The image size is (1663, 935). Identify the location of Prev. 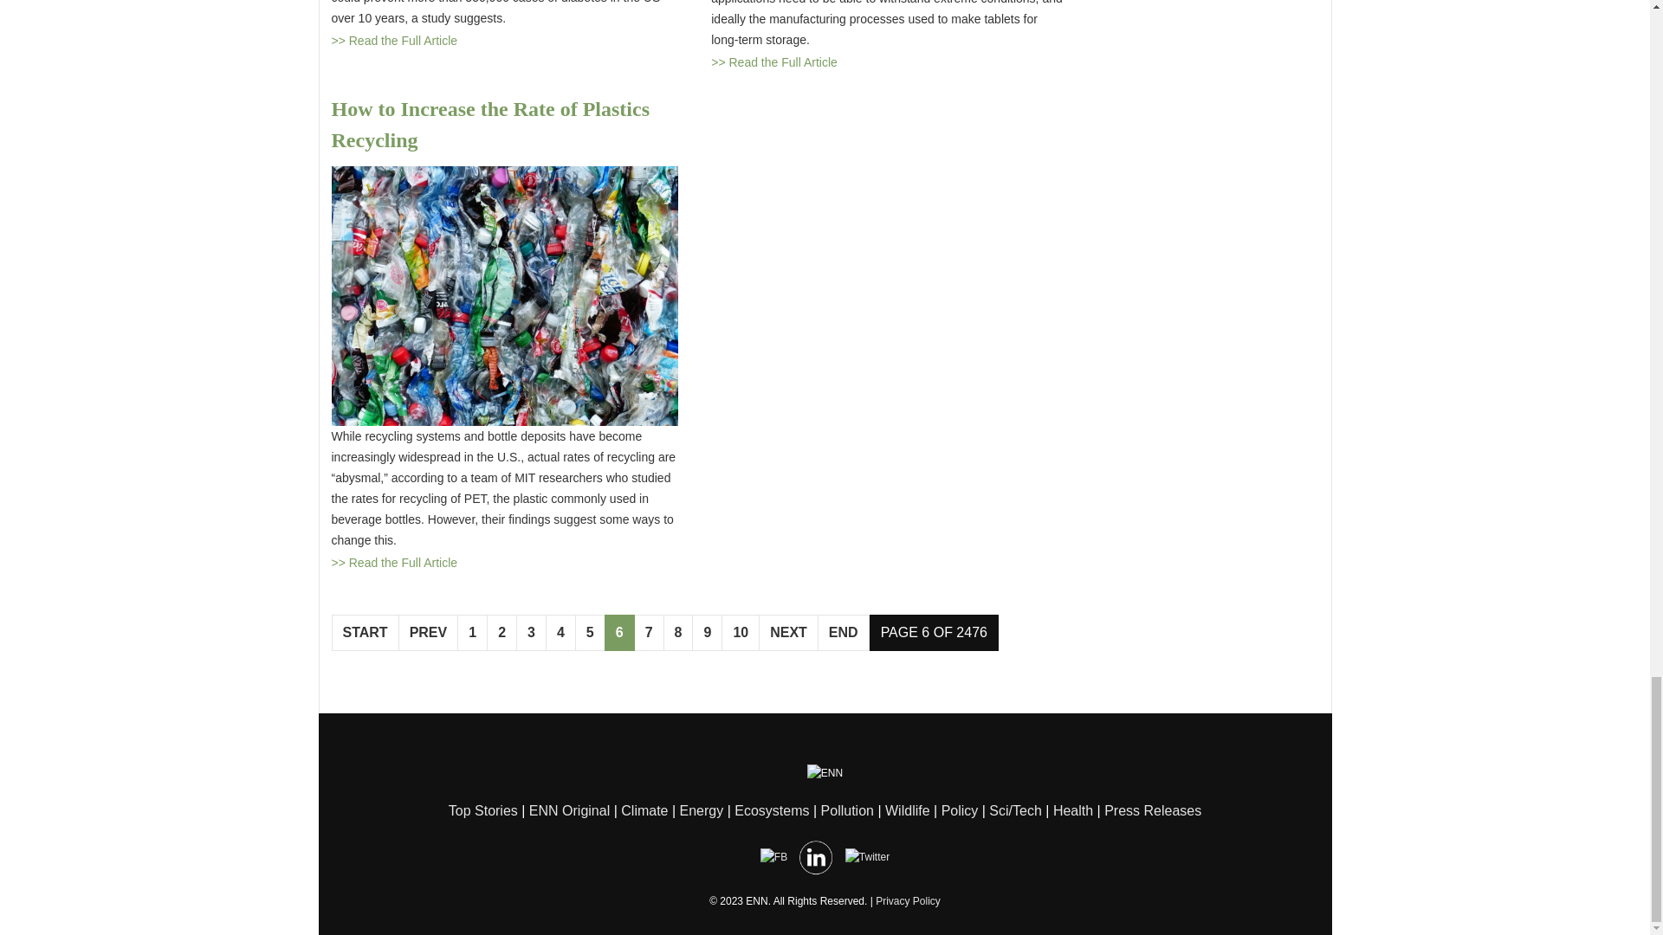
(428, 632).